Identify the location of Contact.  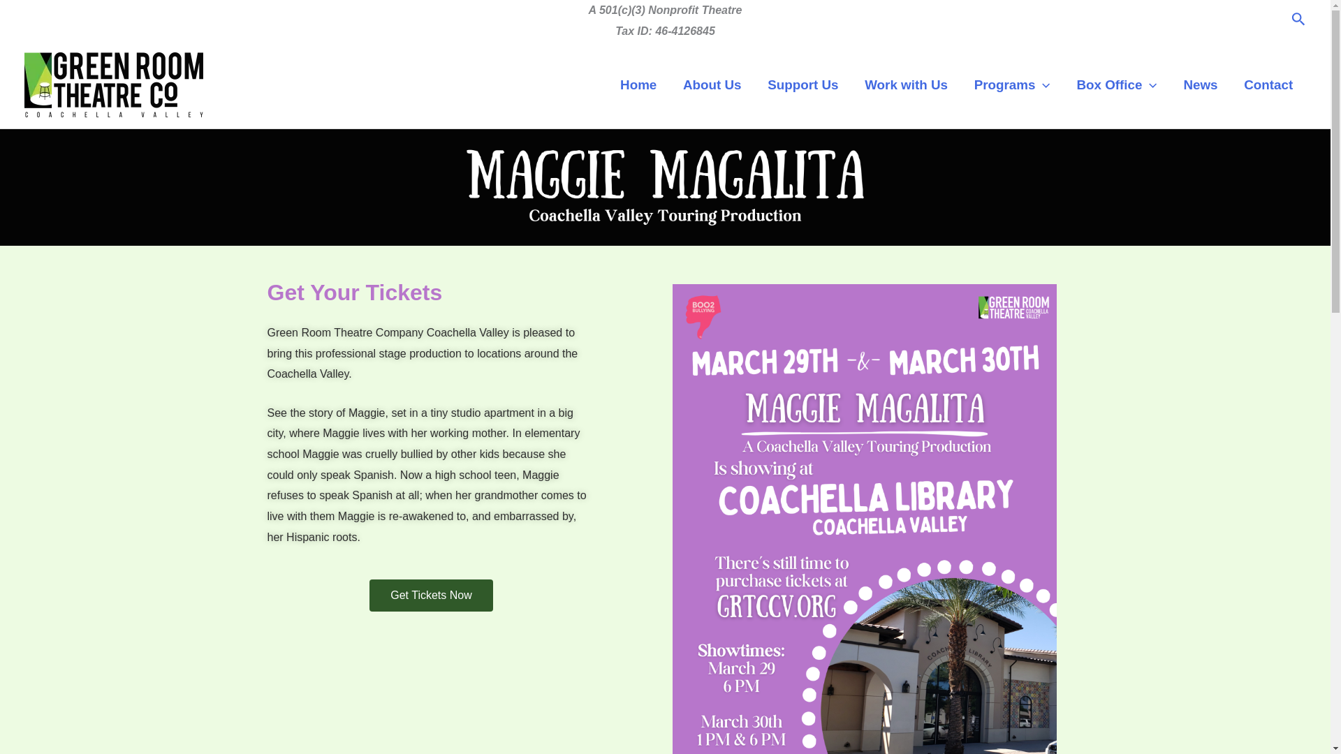
(1268, 85).